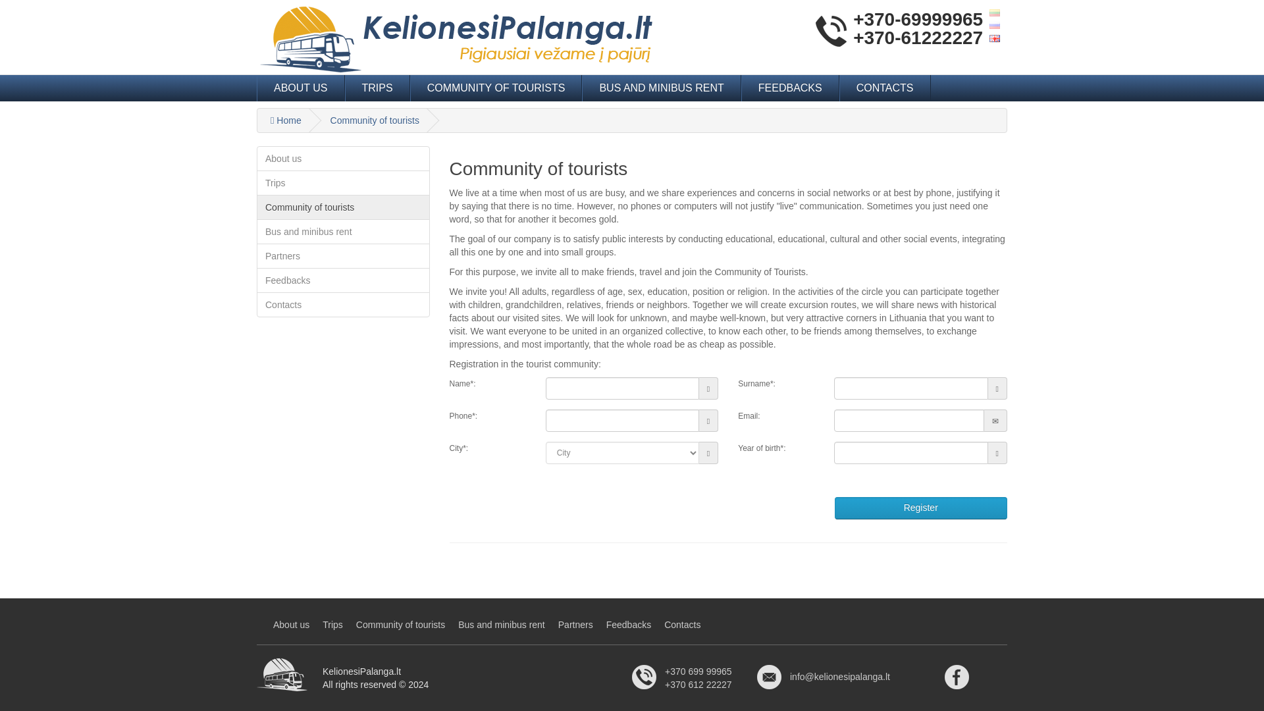 The width and height of the screenshot is (1264, 711). What do you see at coordinates (377, 88) in the screenshot?
I see `TRIPS` at bounding box center [377, 88].